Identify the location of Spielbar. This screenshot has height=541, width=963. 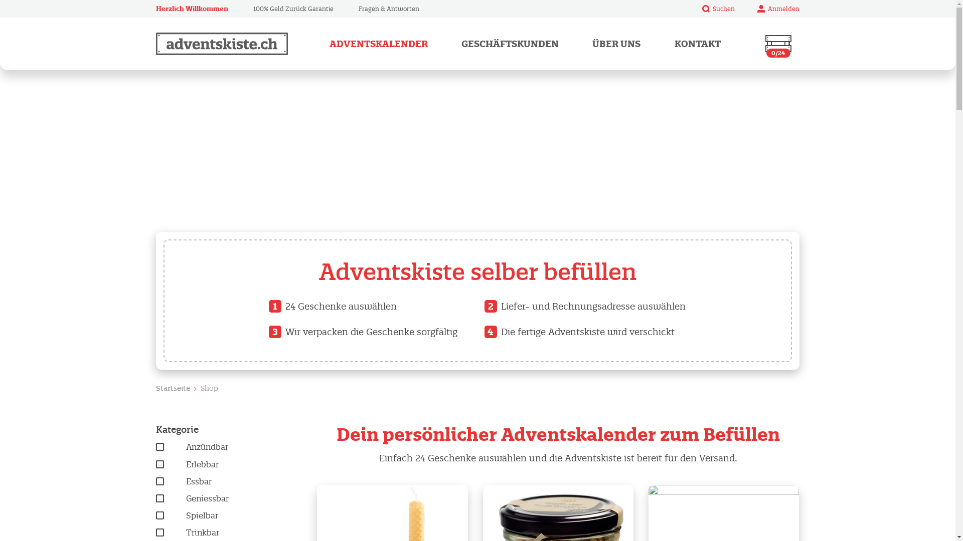
(229, 516).